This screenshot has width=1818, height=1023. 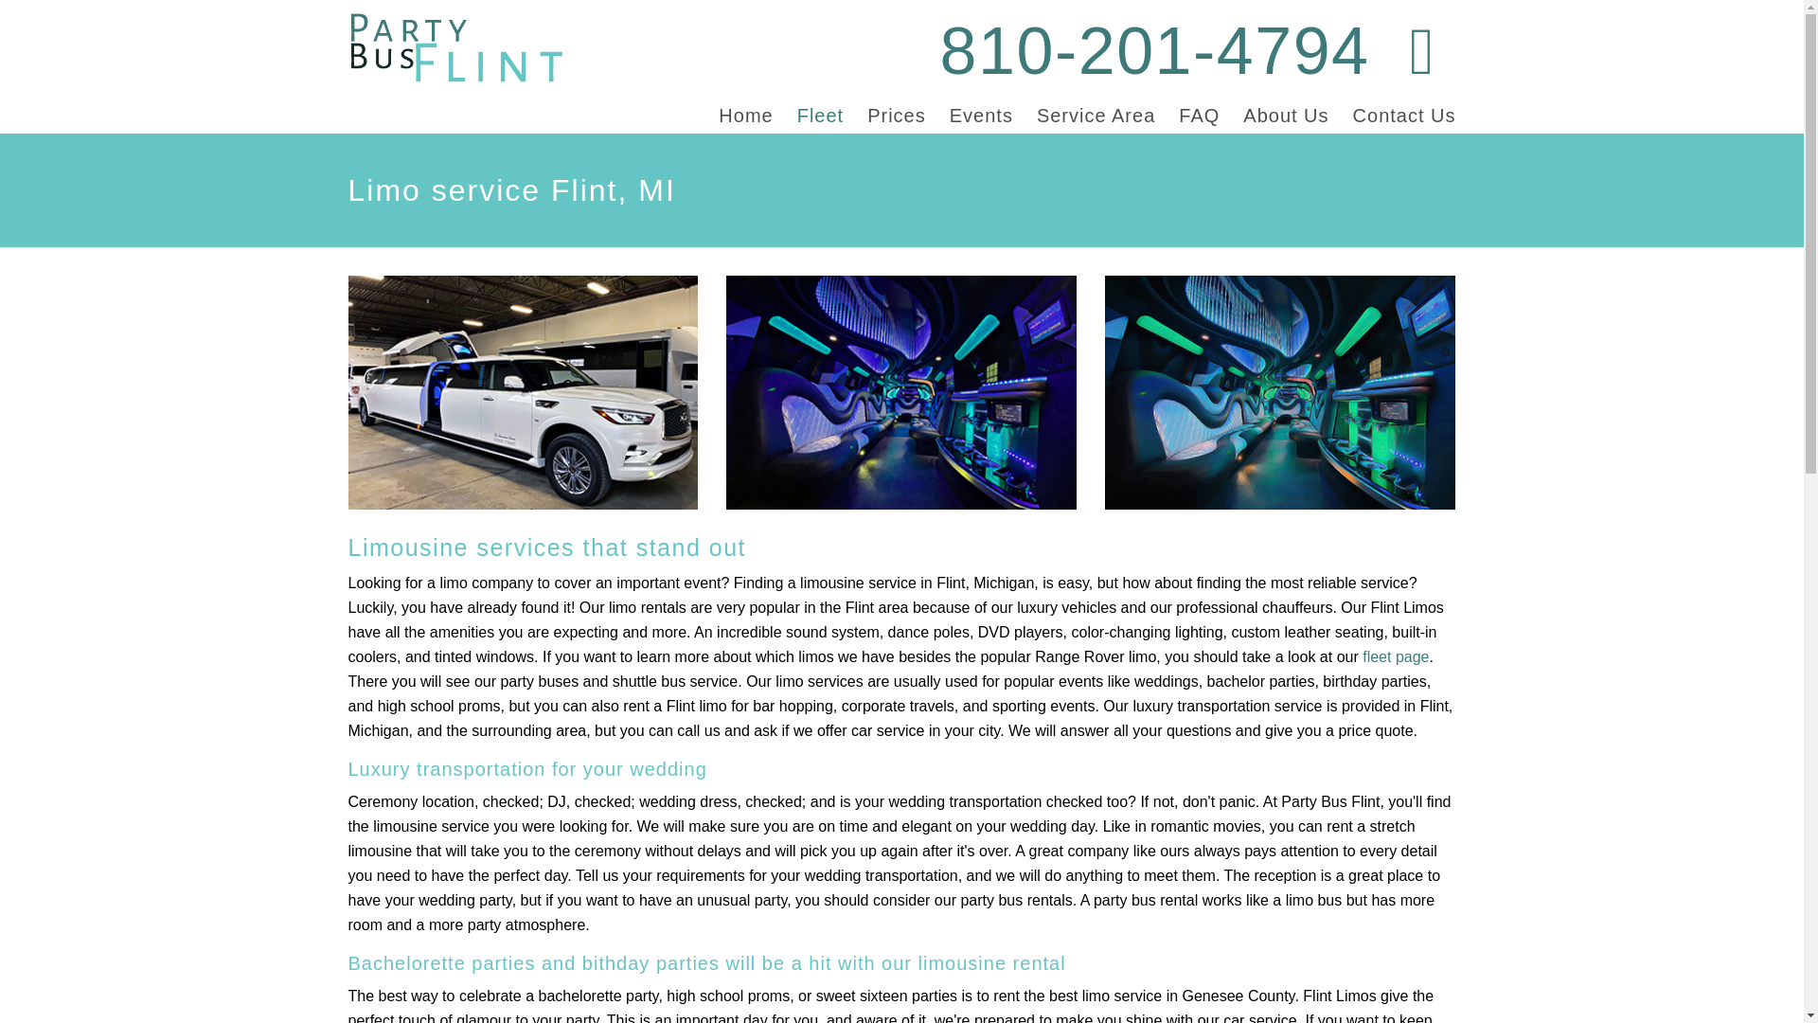 What do you see at coordinates (1155, 51) in the screenshot?
I see `810-201-4794` at bounding box center [1155, 51].